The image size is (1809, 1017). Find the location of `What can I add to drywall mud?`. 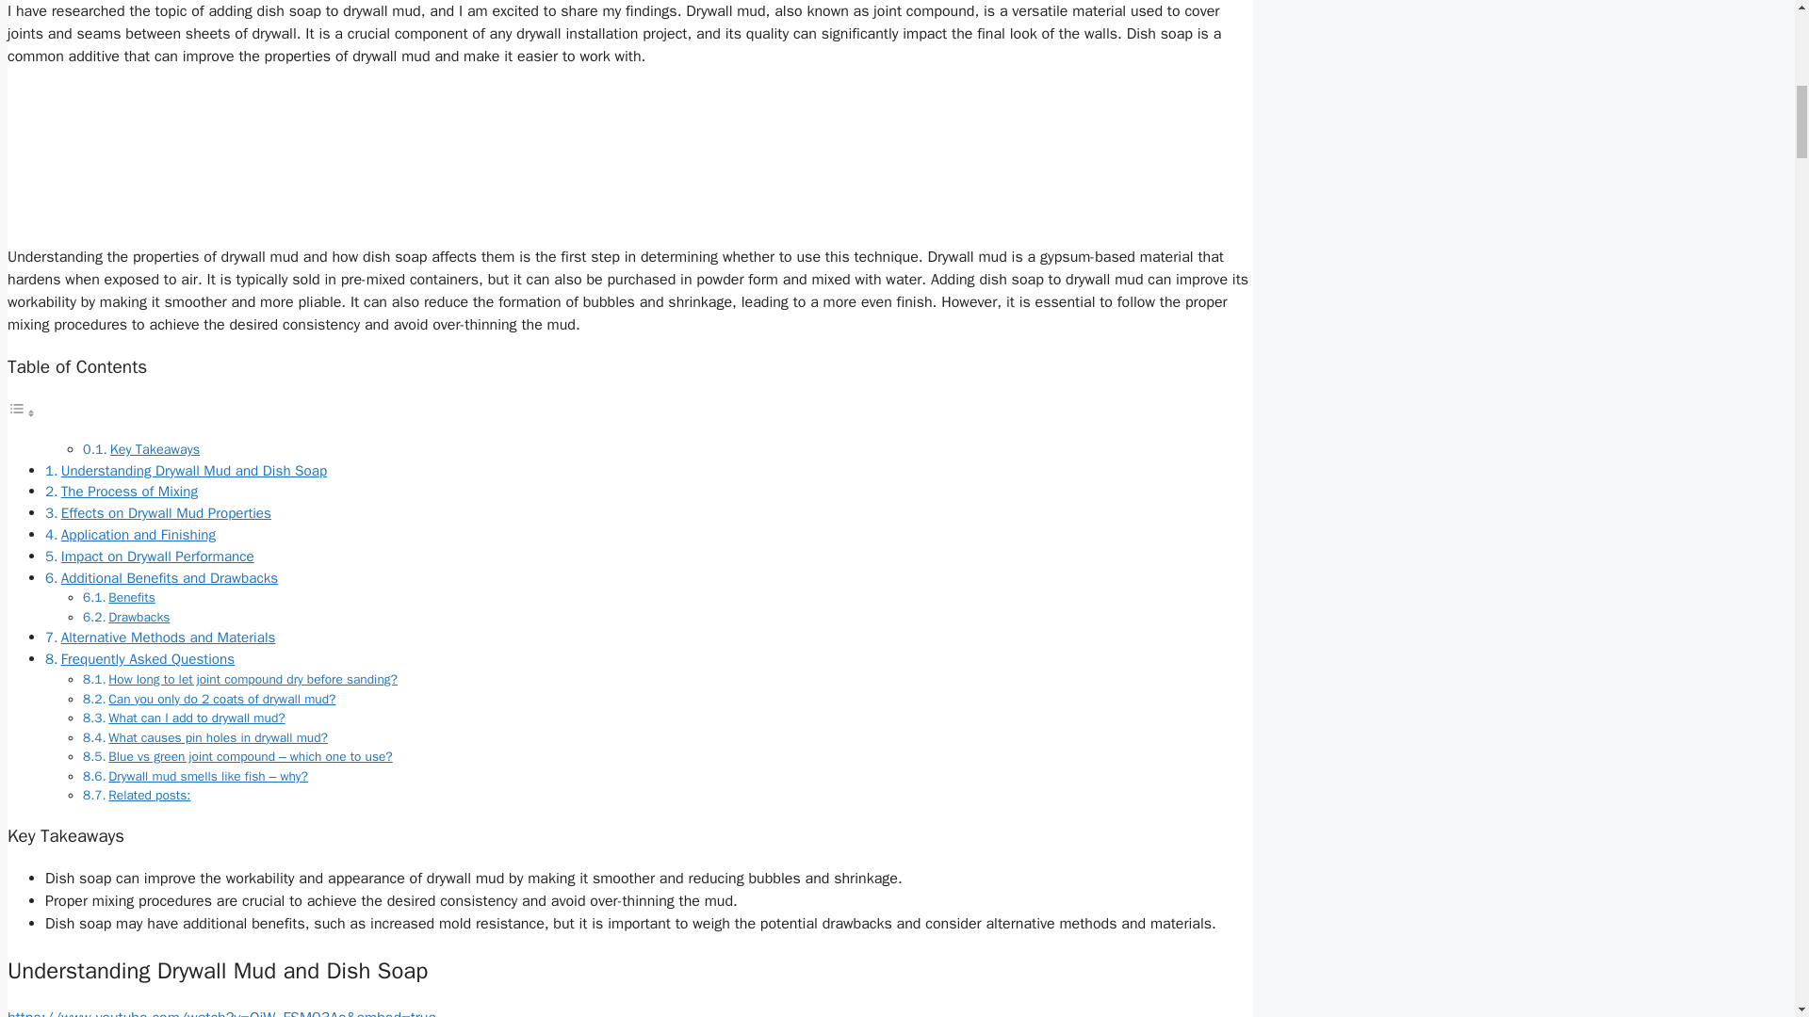

What can I add to drywall mud? is located at coordinates (196, 718).